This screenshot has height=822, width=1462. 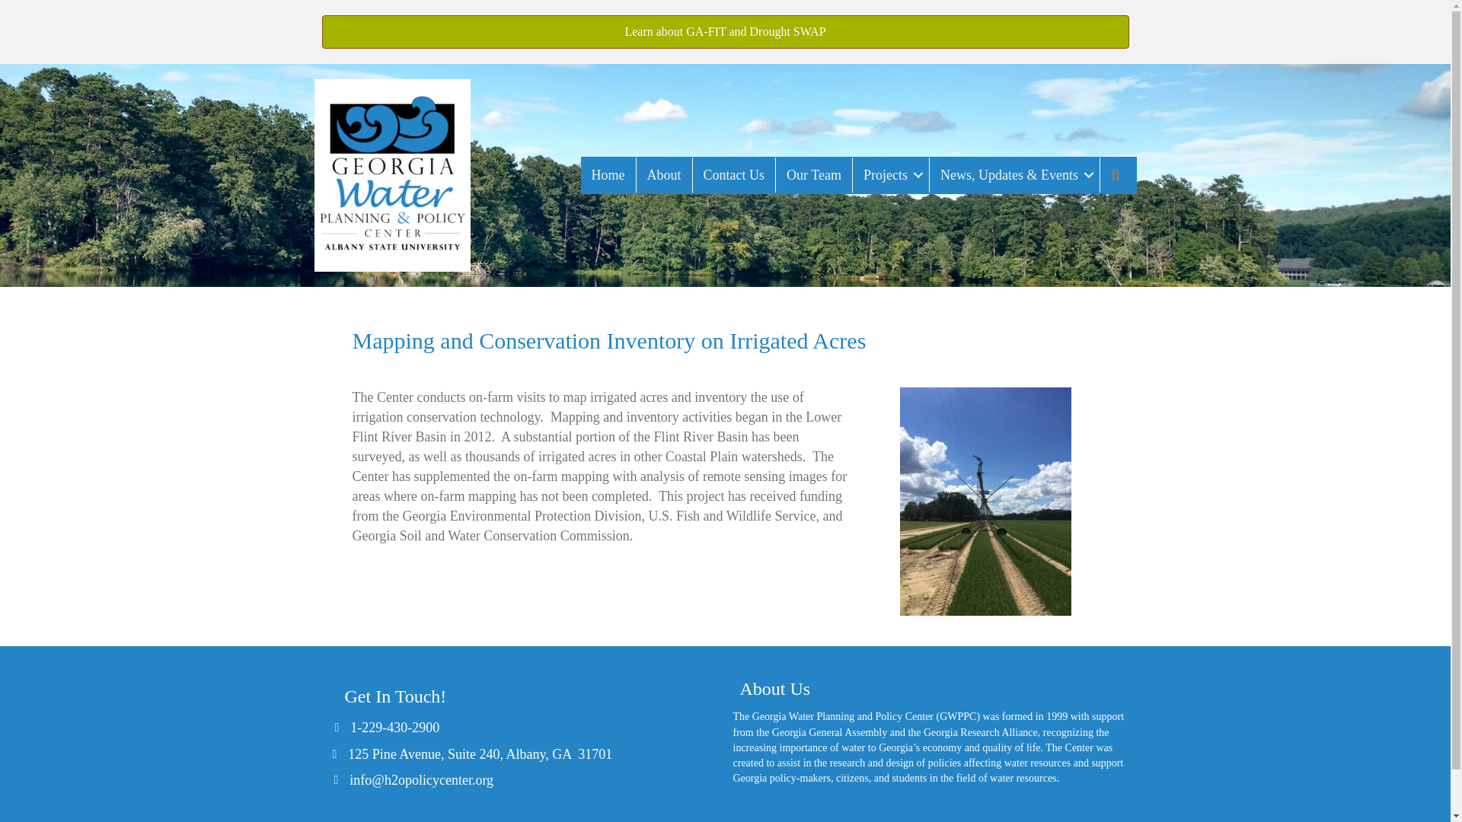 I want to click on About, so click(x=664, y=175).